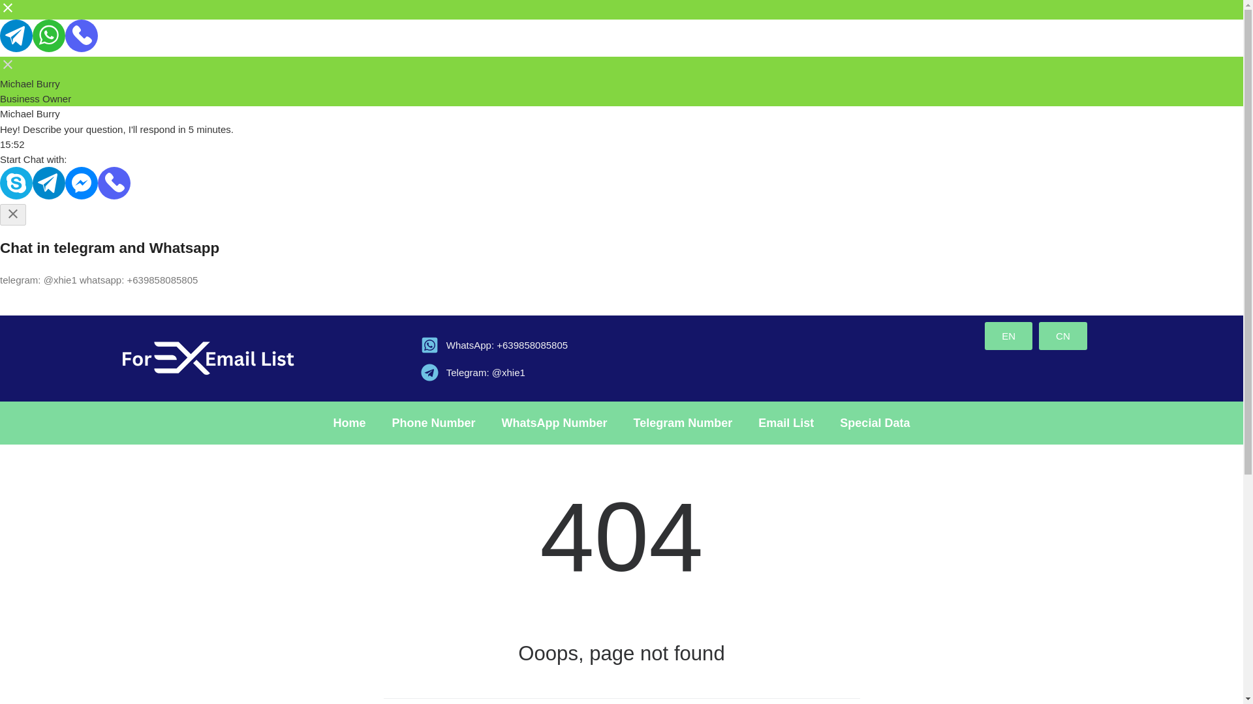  Describe the element at coordinates (1009, 335) in the screenshot. I see `EN` at that location.